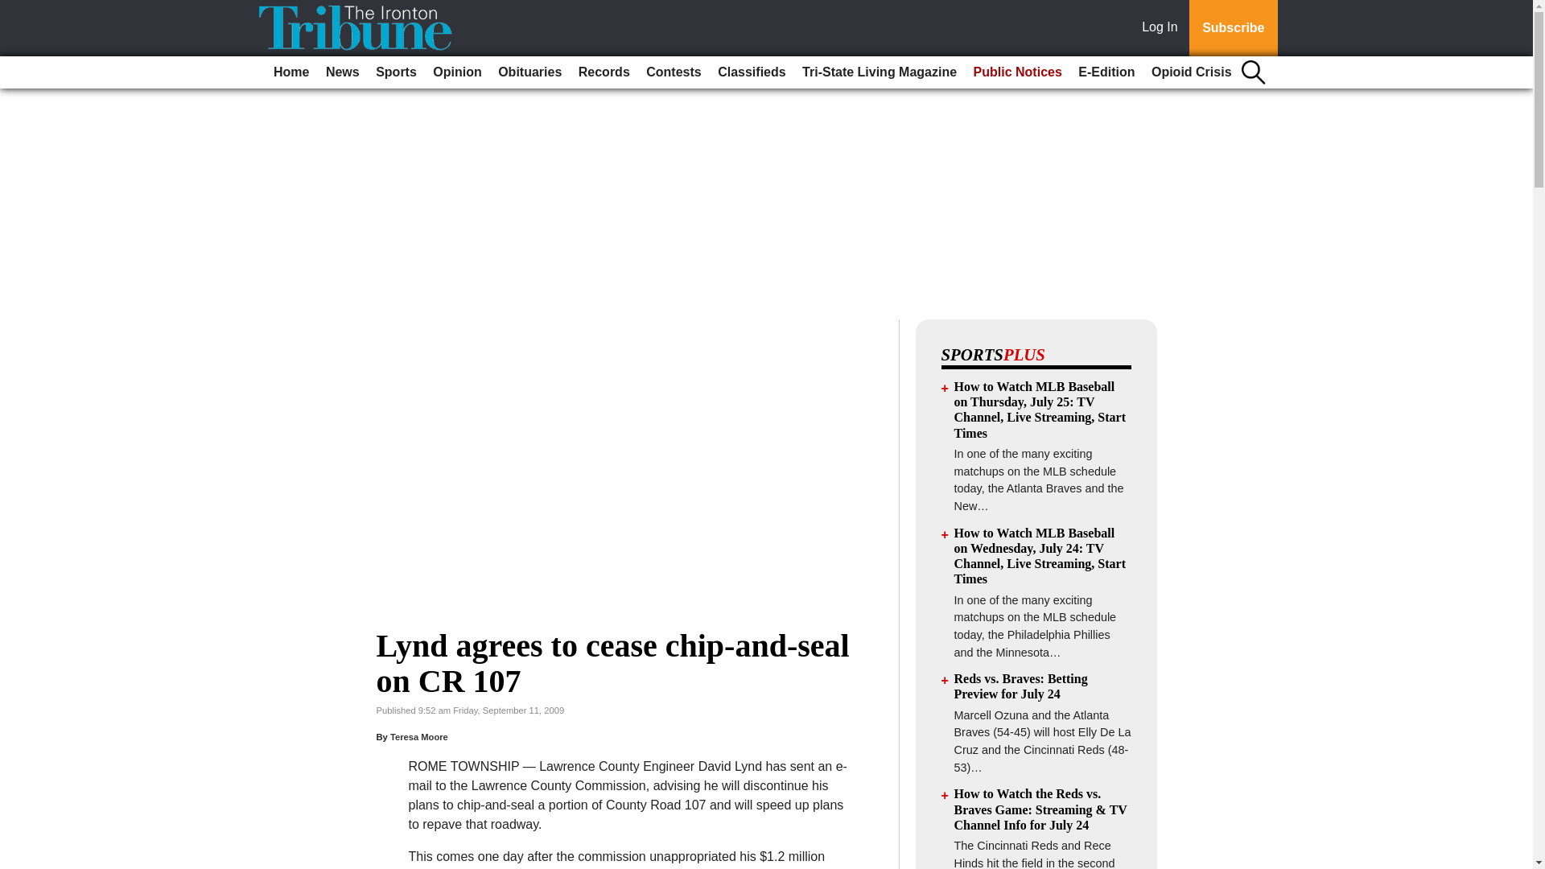  Describe the element at coordinates (1191, 72) in the screenshot. I see `Opioid Crisis` at that location.